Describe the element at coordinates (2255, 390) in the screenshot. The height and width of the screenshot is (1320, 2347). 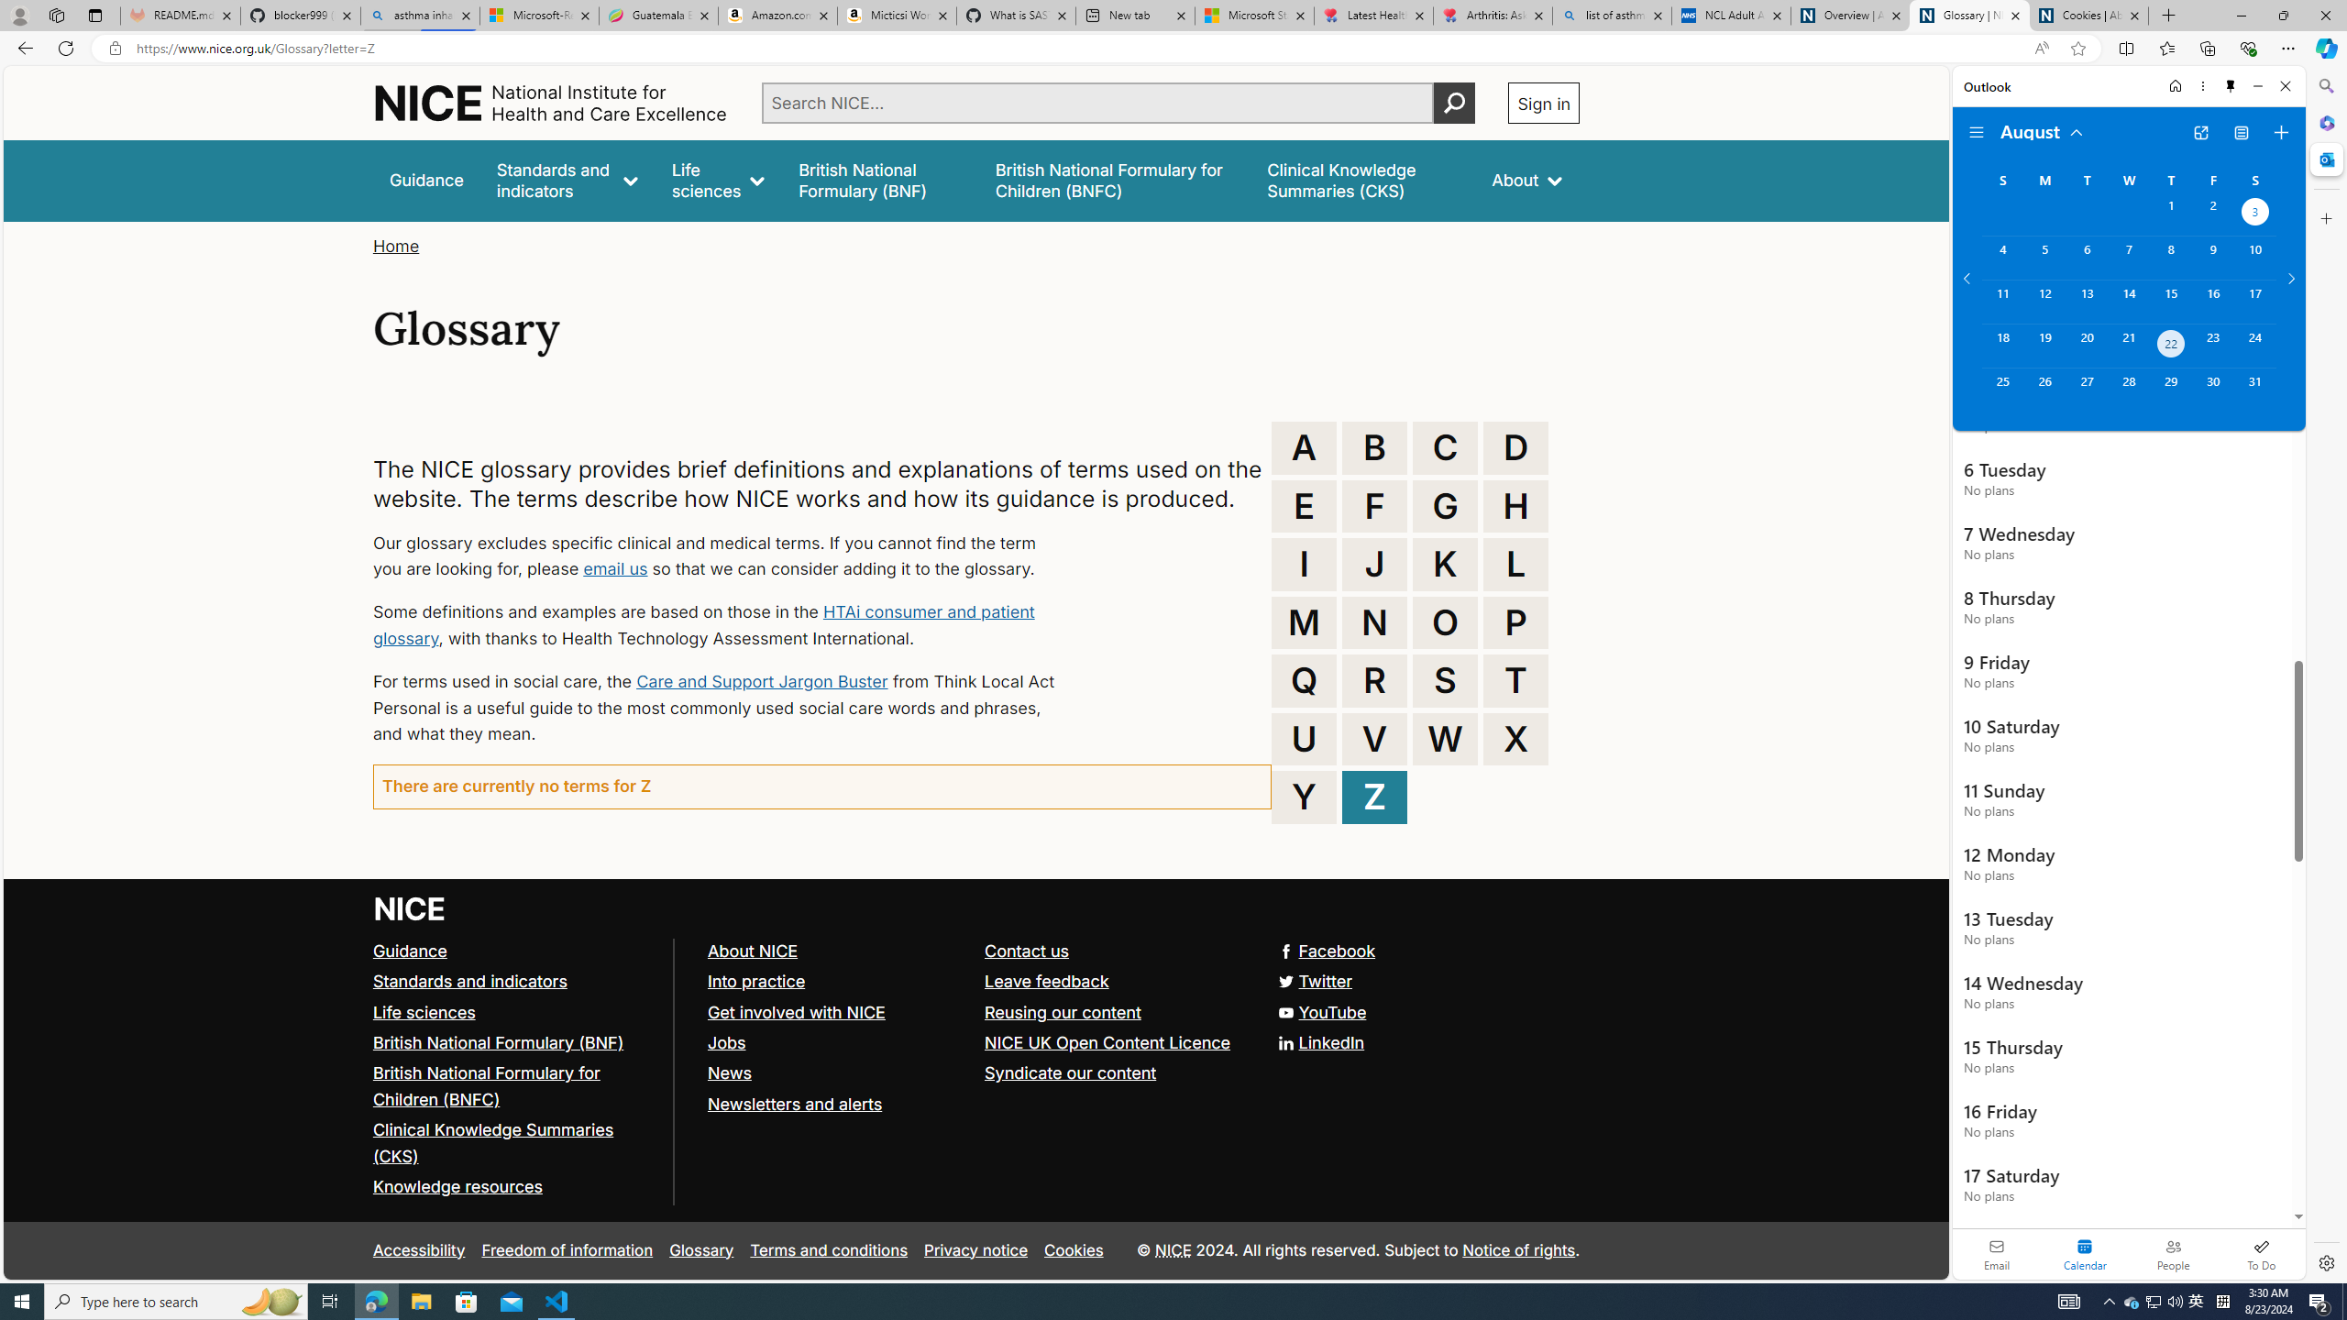
I see `Saturday, August 31, 2024. ` at that location.